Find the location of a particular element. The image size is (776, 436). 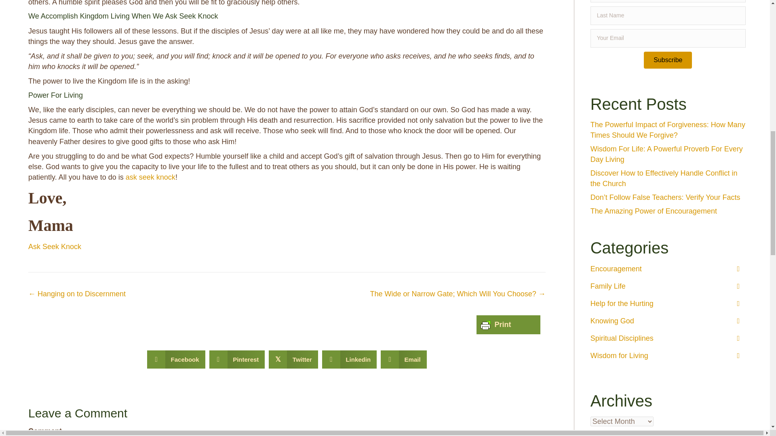

Click Here is located at coordinates (668, 60).